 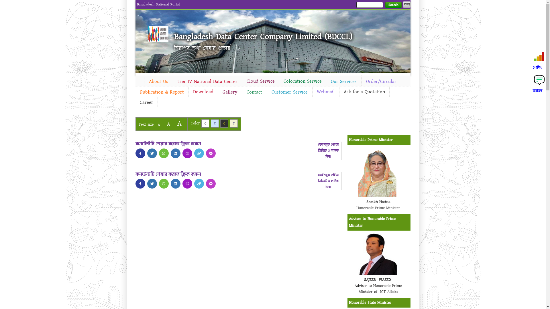 What do you see at coordinates (159, 125) in the screenshot?
I see `A` at bounding box center [159, 125].